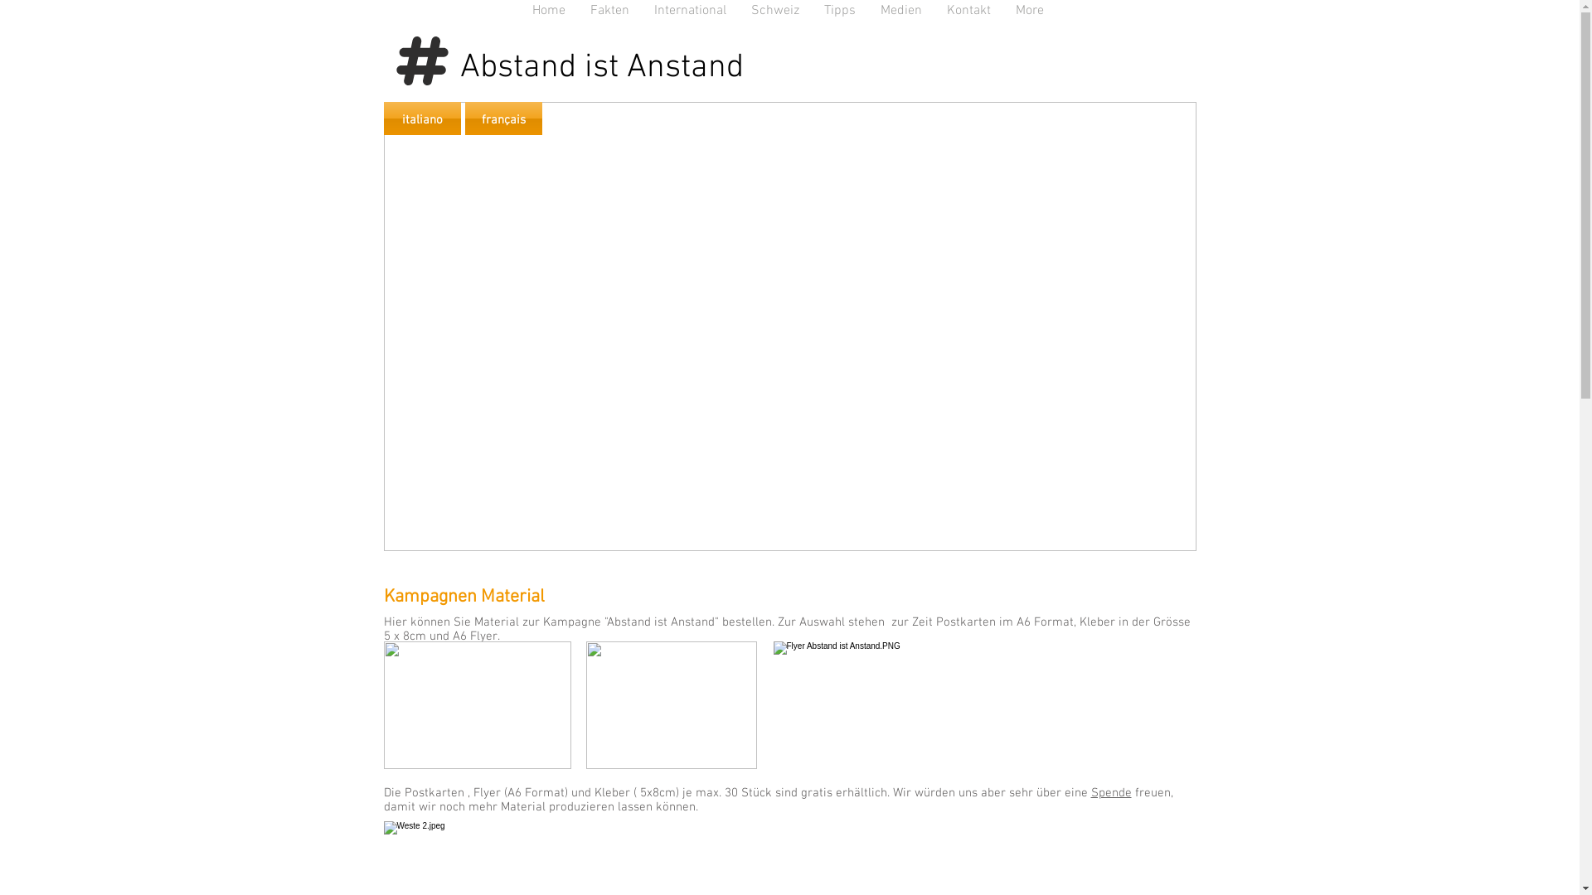 The image size is (1592, 895). Describe the element at coordinates (968, 12) in the screenshot. I see `Kontakt` at that location.